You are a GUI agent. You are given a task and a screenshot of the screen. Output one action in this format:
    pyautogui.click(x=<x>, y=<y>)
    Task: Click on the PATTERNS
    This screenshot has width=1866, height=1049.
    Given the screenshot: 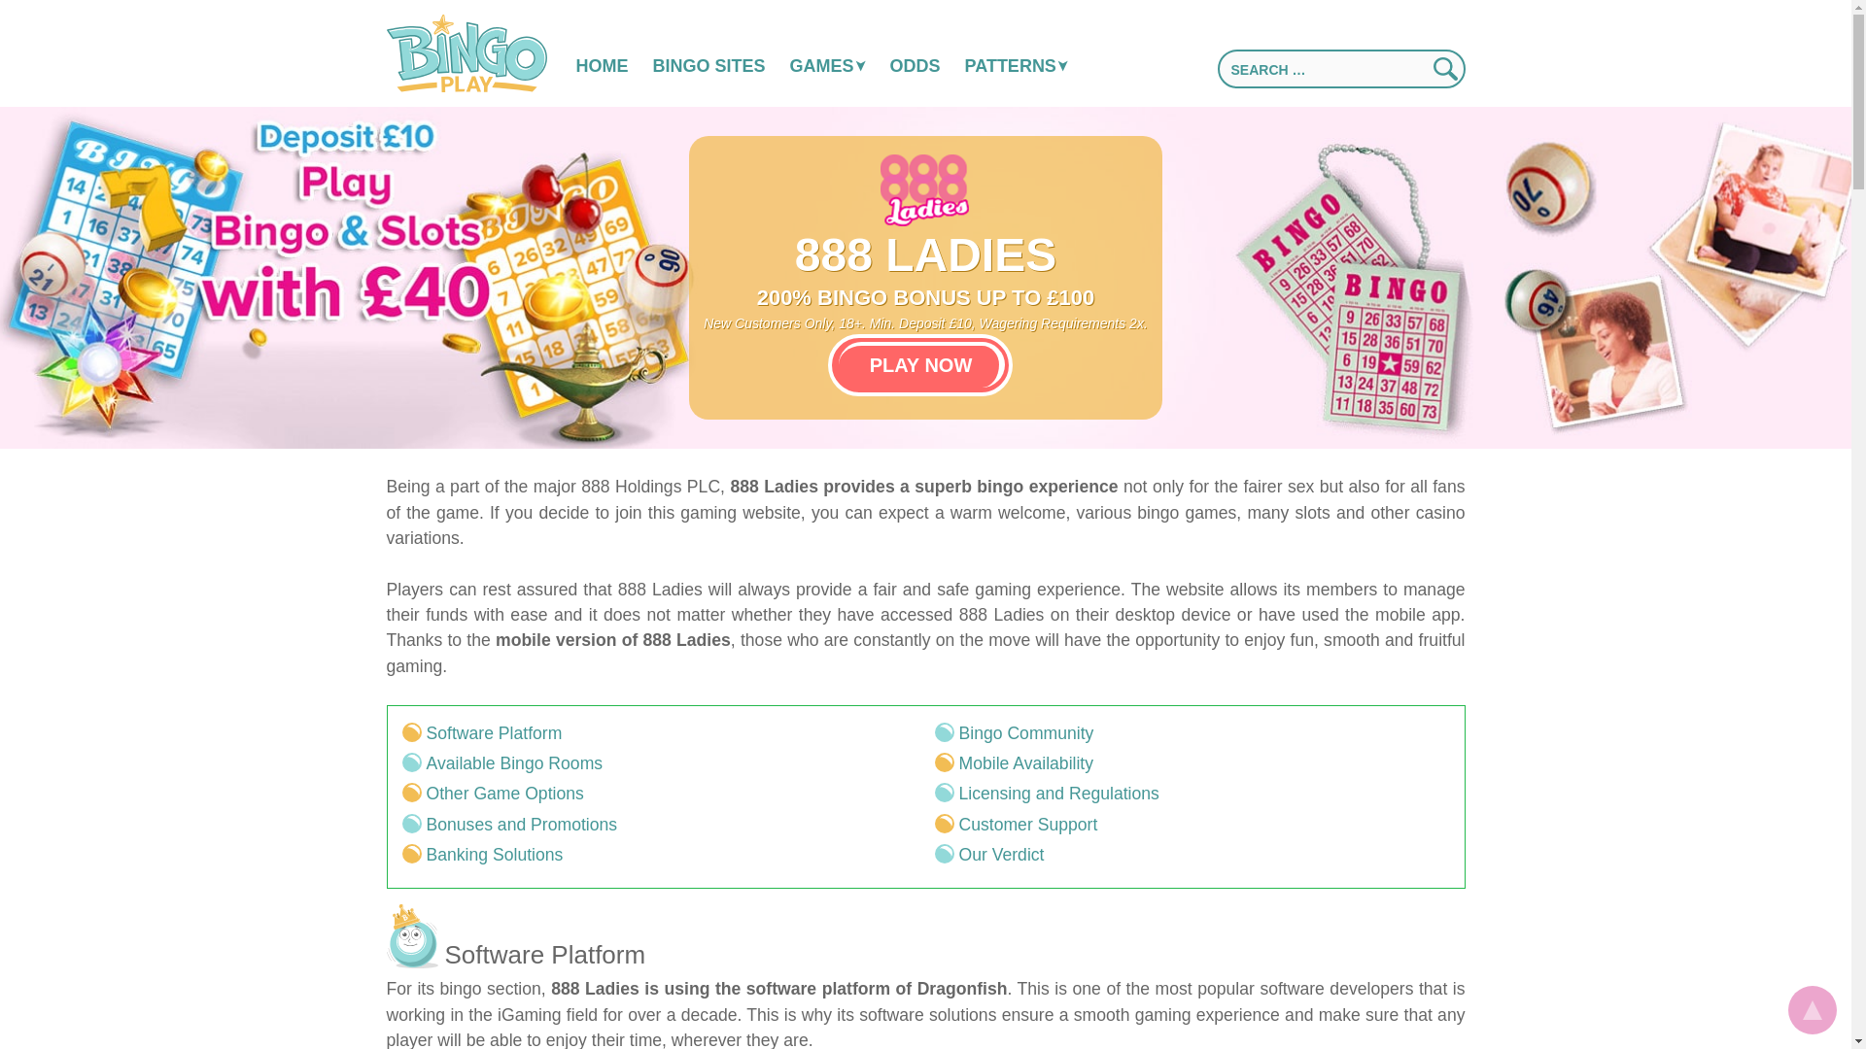 What is the action you would take?
    pyautogui.click(x=1016, y=51)
    